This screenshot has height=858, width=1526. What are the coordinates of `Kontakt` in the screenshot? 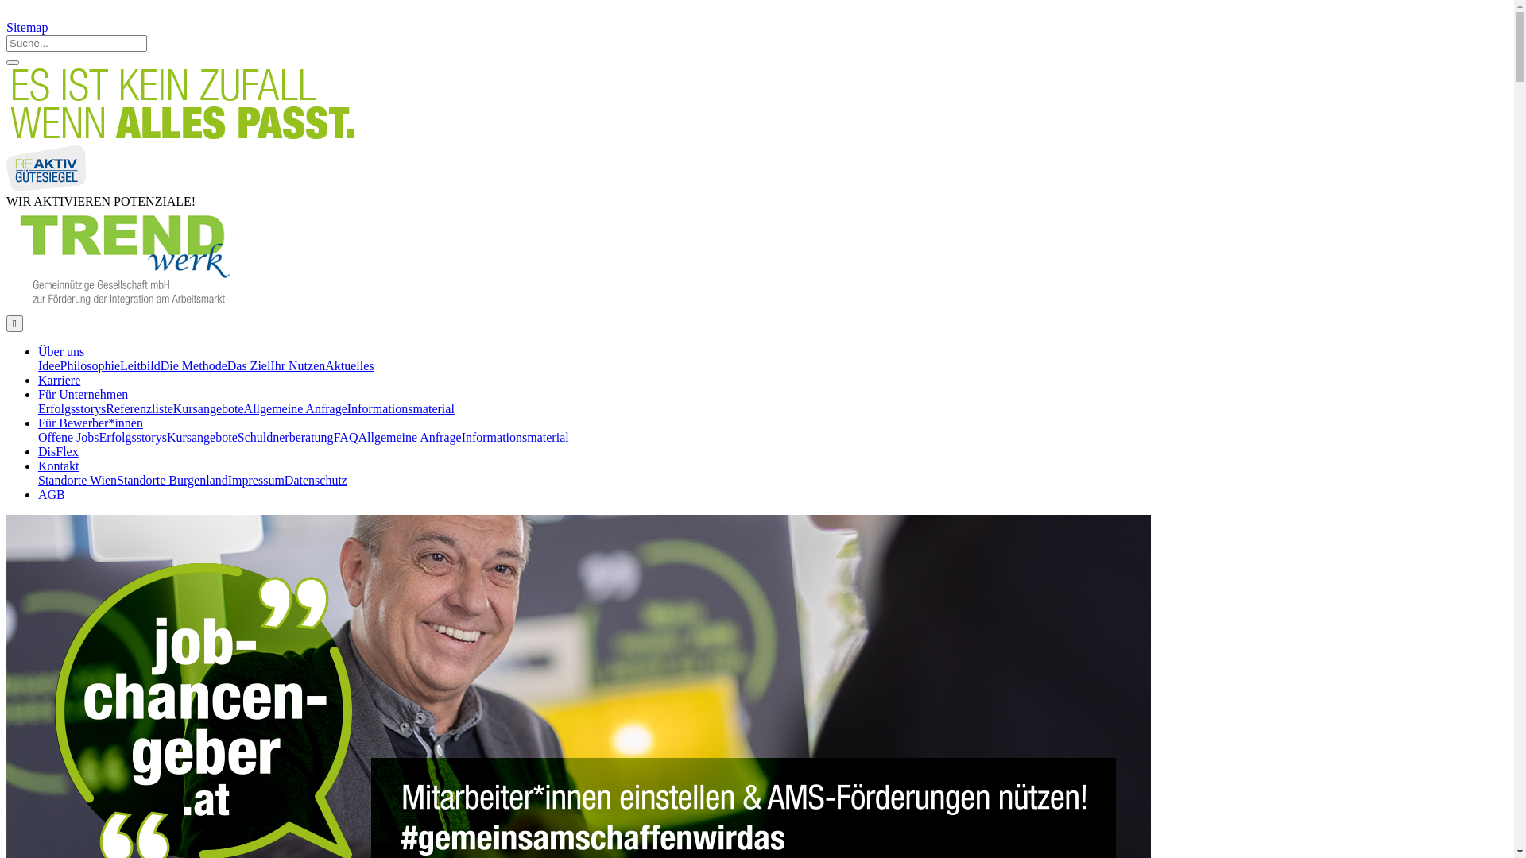 It's located at (59, 466).